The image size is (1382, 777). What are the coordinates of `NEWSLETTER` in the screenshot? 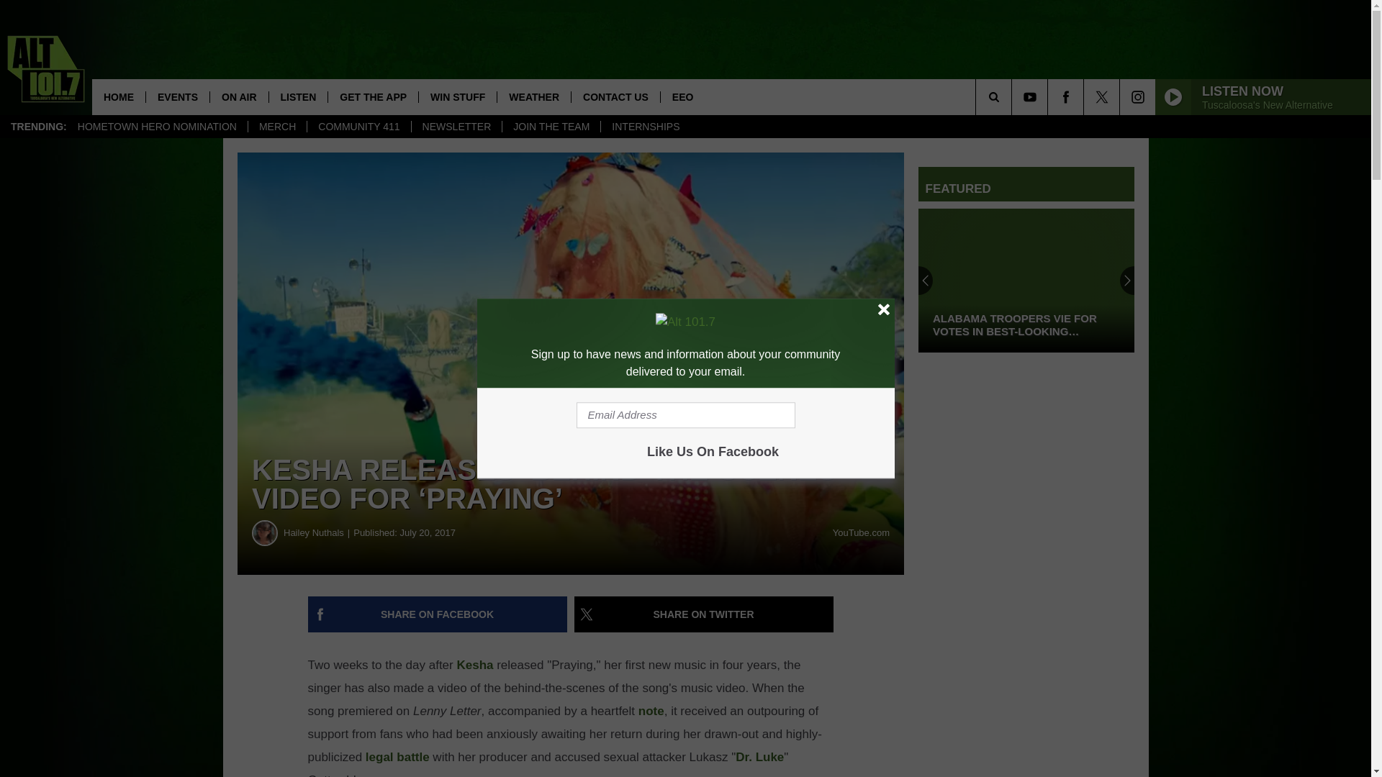 It's located at (456, 127).